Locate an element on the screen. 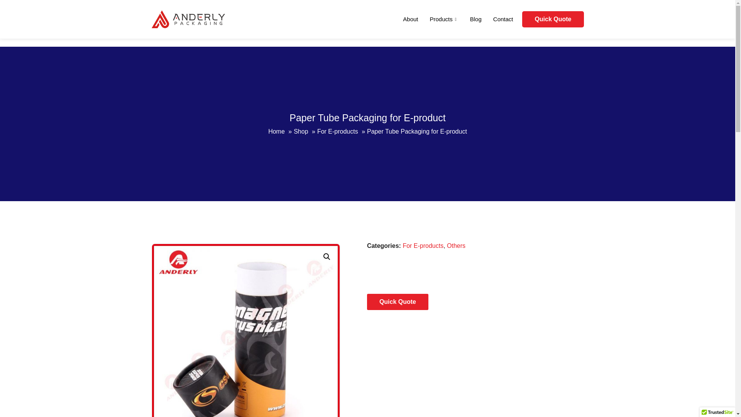  Custom Printing Box is located at coordinates (245, 331).